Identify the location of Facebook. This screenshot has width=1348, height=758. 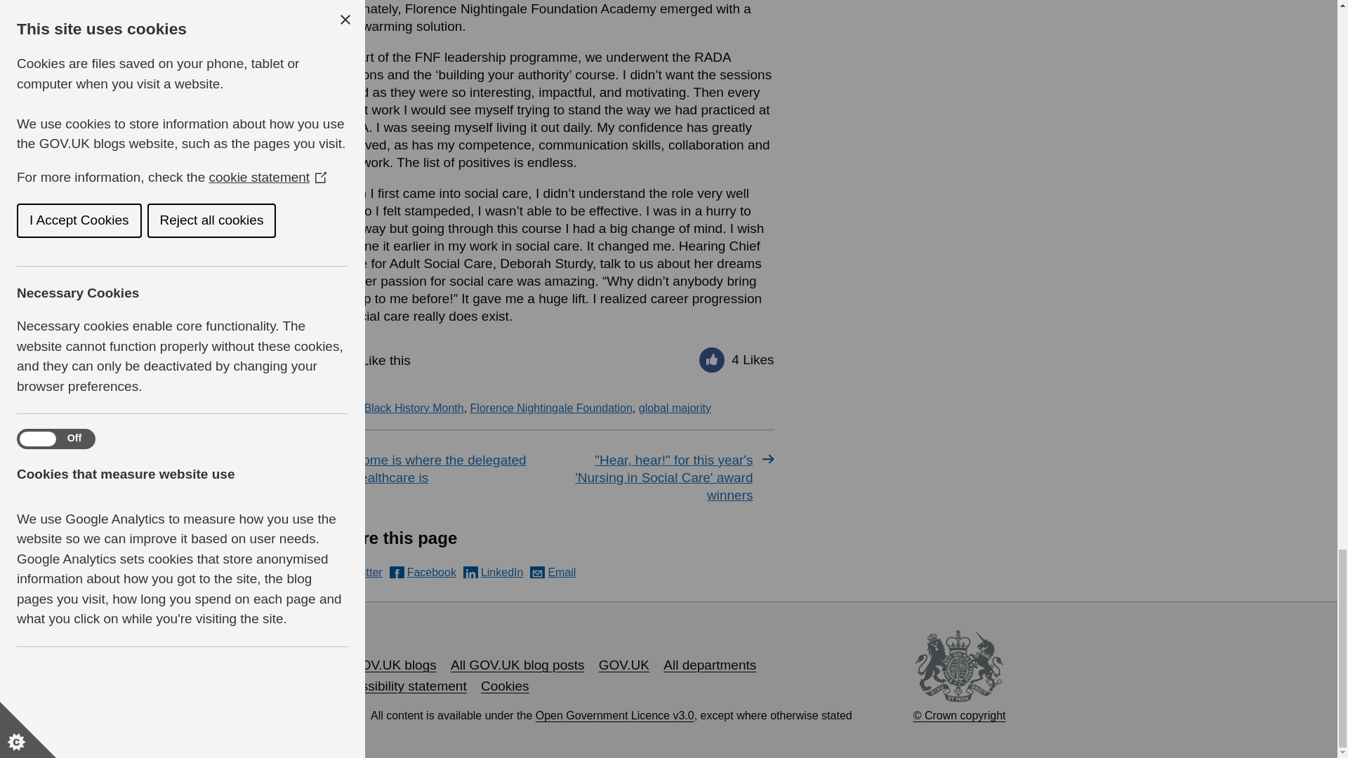
(423, 572).